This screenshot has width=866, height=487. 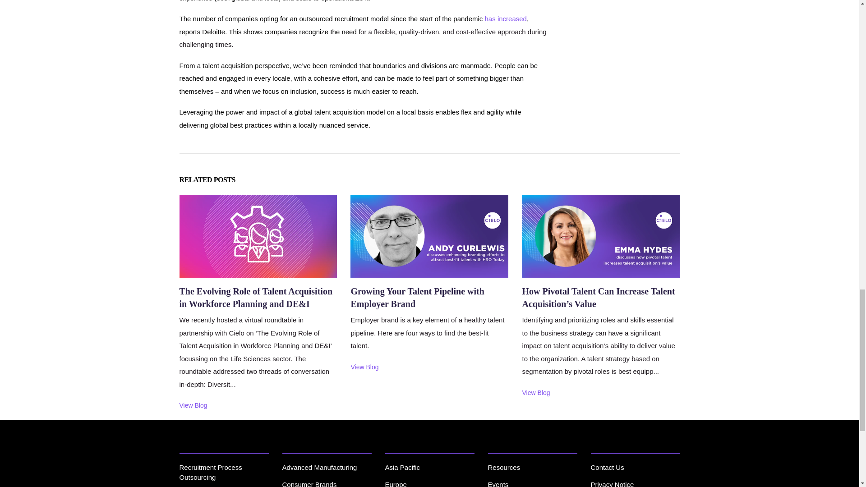 What do you see at coordinates (536, 394) in the screenshot?
I see `View Blog` at bounding box center [536, 394].